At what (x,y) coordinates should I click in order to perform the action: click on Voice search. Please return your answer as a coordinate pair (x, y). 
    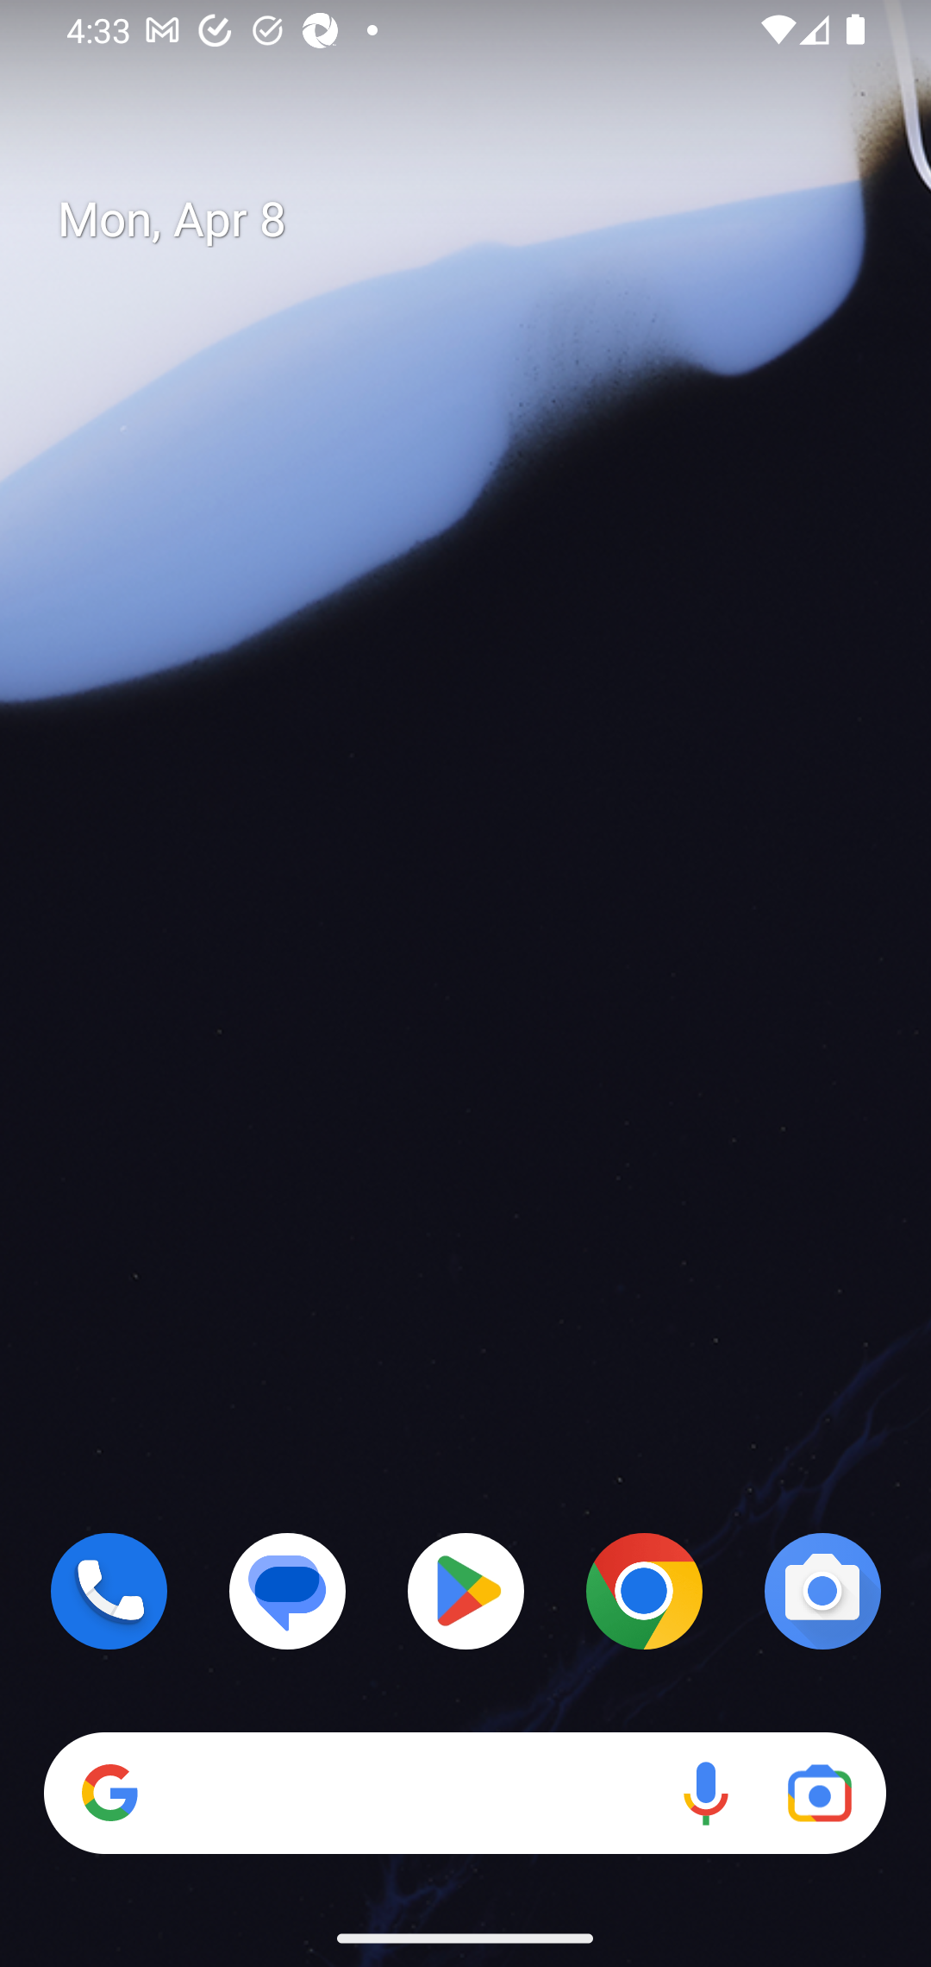
    Looking at the image, I should click on (705, 1794).